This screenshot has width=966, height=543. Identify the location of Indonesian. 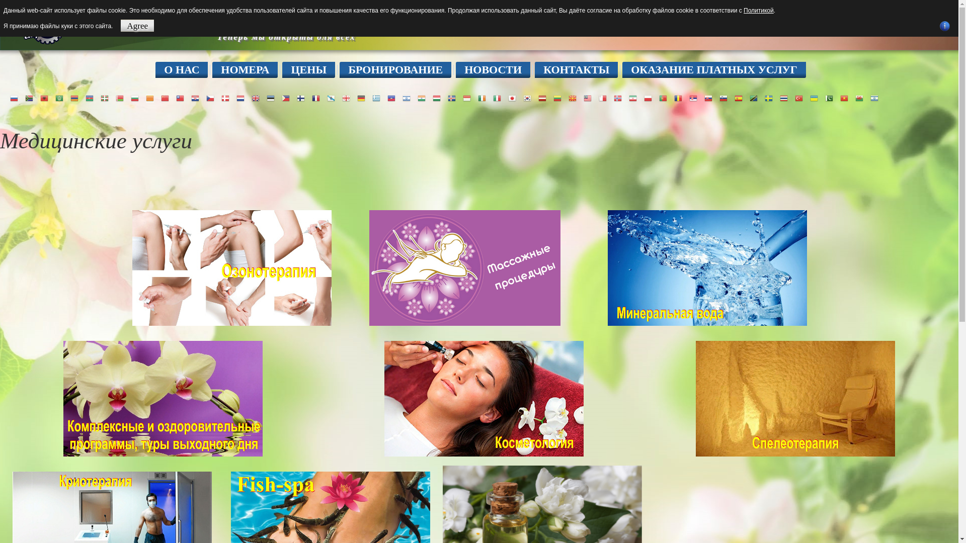
(467, 98).